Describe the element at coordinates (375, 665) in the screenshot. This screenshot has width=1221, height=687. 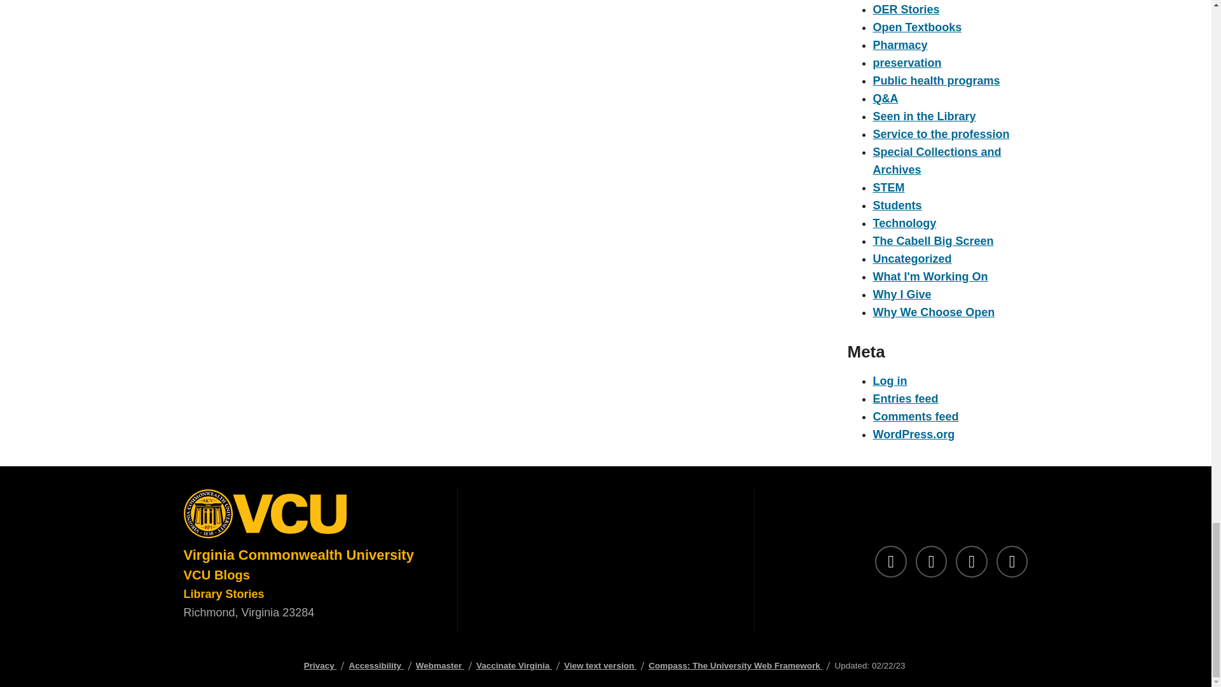
I see `Accessibility at VCU` at that location.